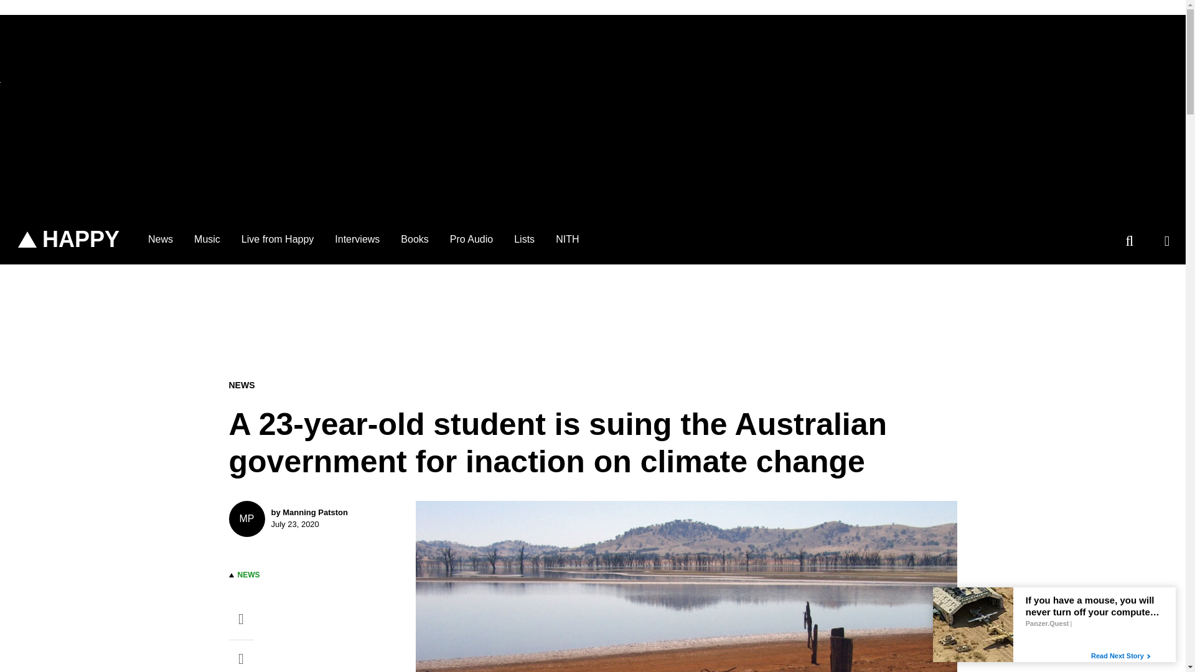 Image resolution: width=1195 pixels, height=672 pixels. What do you see at coordinates (415, 239) in the screenshot?
I see `News` at bounding box center [415, 239].